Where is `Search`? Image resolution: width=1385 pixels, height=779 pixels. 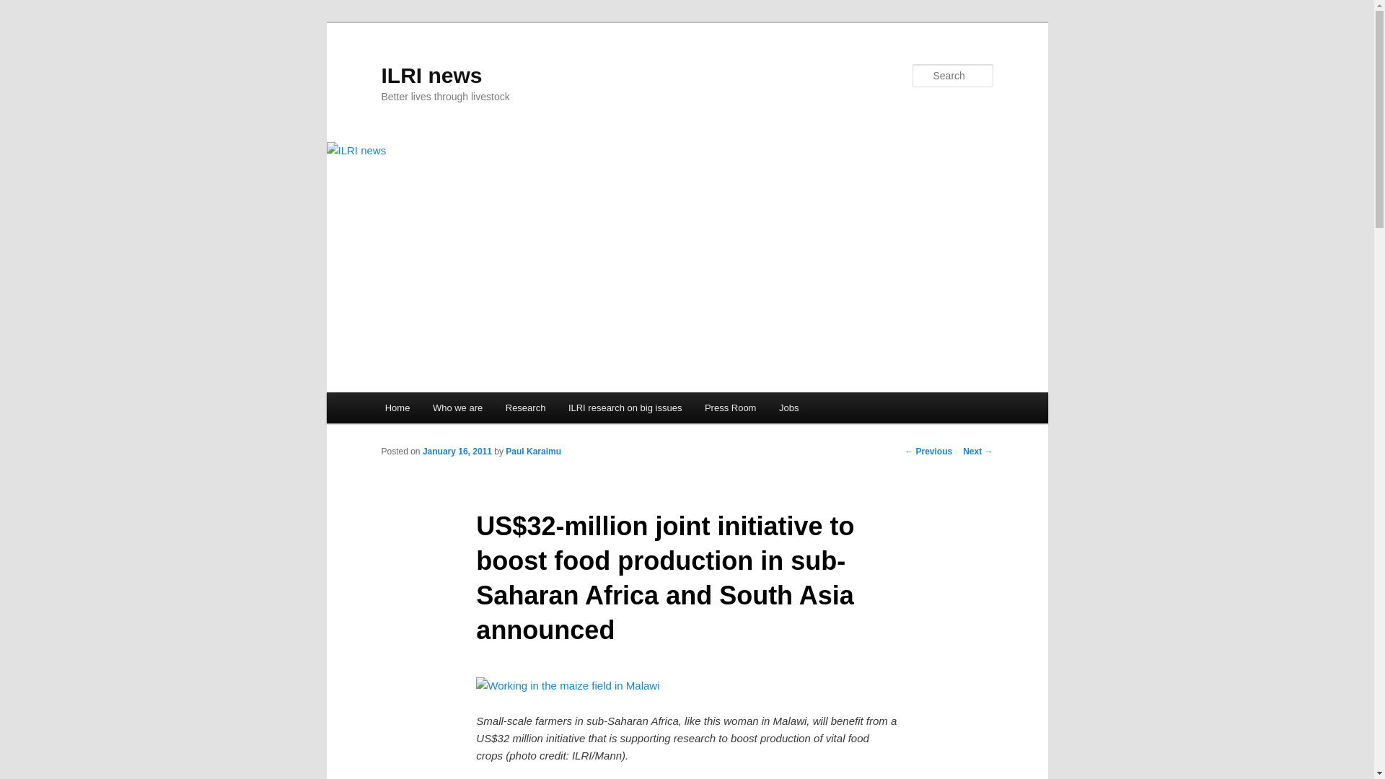 Search is located at coordinates (23, 8).